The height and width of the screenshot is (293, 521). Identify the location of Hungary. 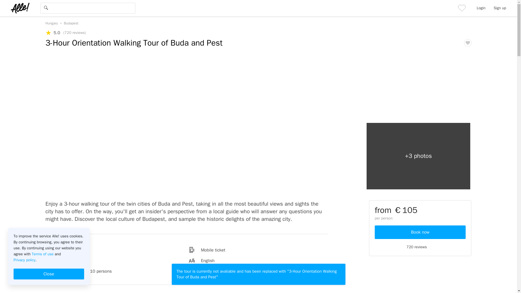
(52, 23).